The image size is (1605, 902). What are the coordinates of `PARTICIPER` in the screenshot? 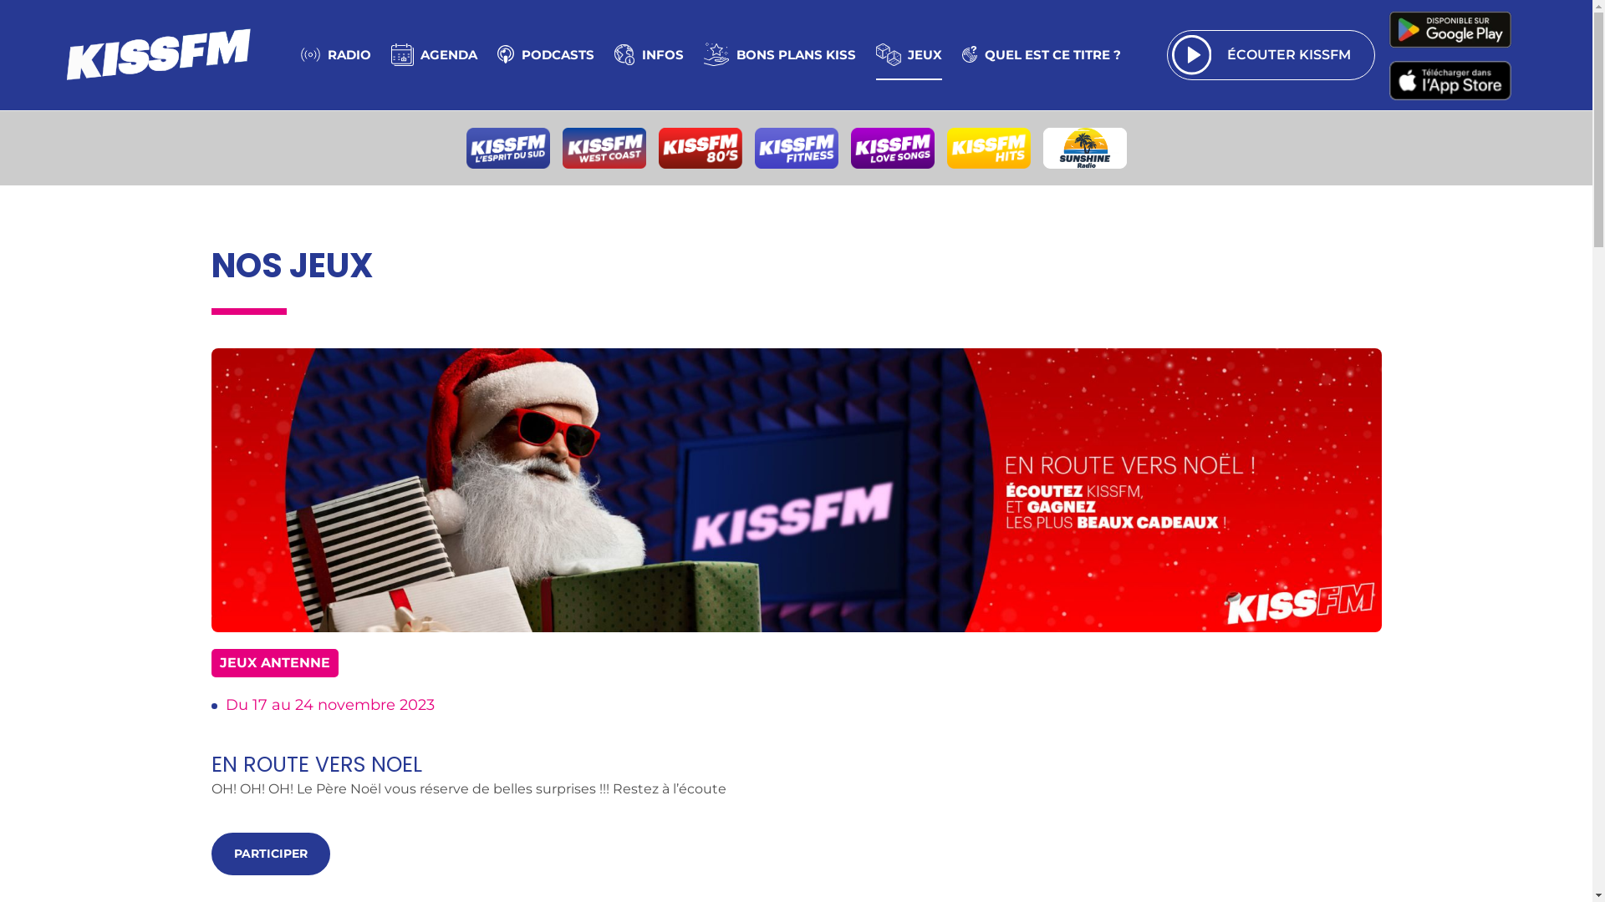 It's located at (270, 854).